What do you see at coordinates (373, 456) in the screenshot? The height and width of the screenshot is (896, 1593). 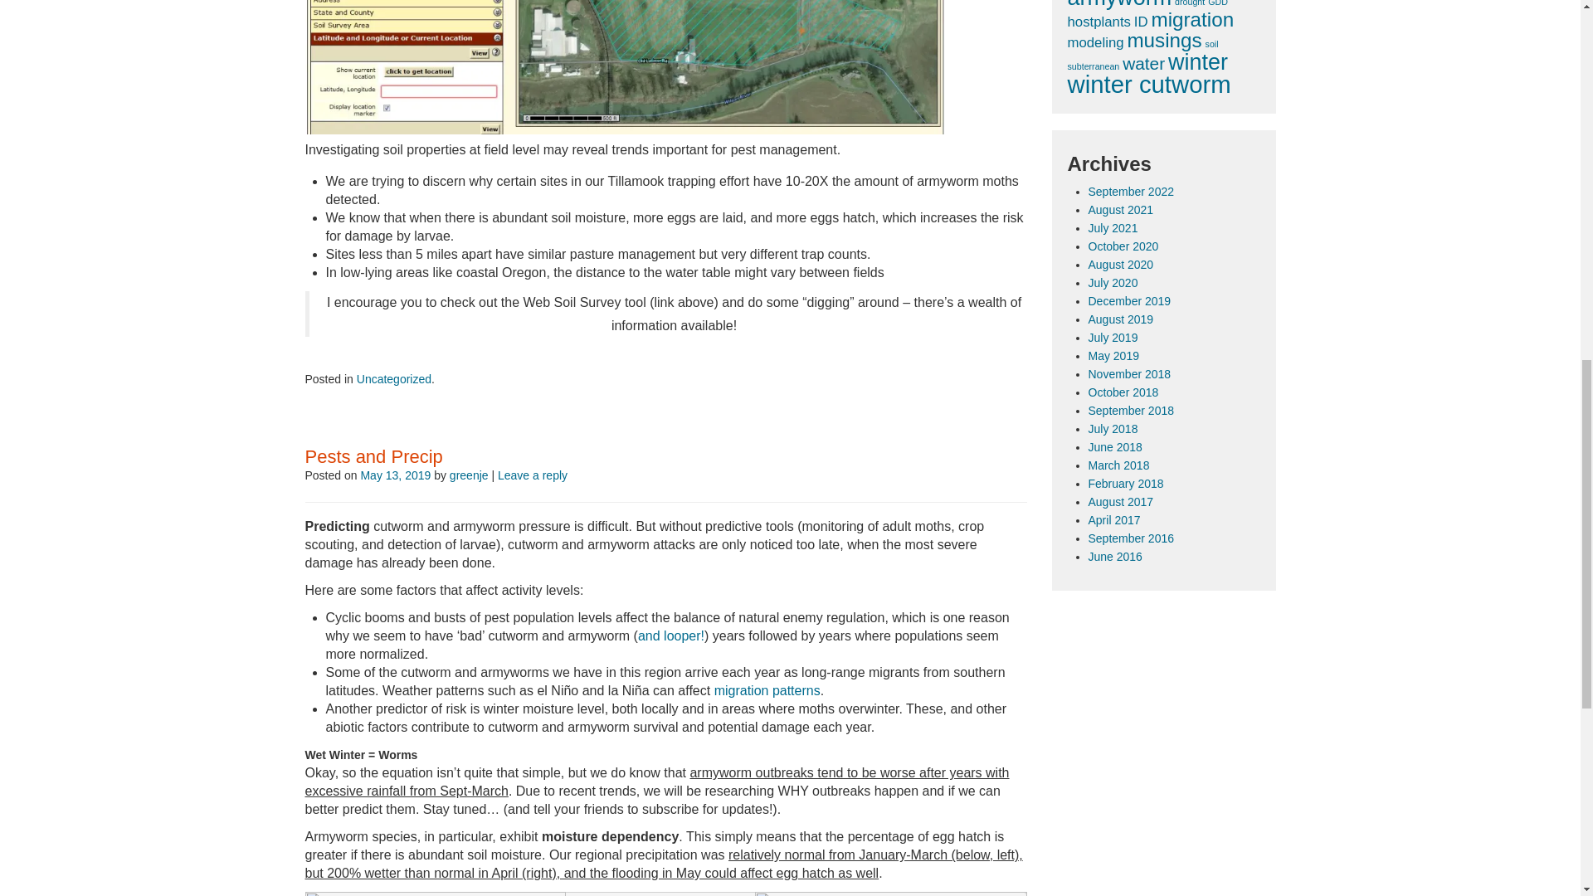 I see `Permalink to Pests and Precip` at bounding box center [373, 456].